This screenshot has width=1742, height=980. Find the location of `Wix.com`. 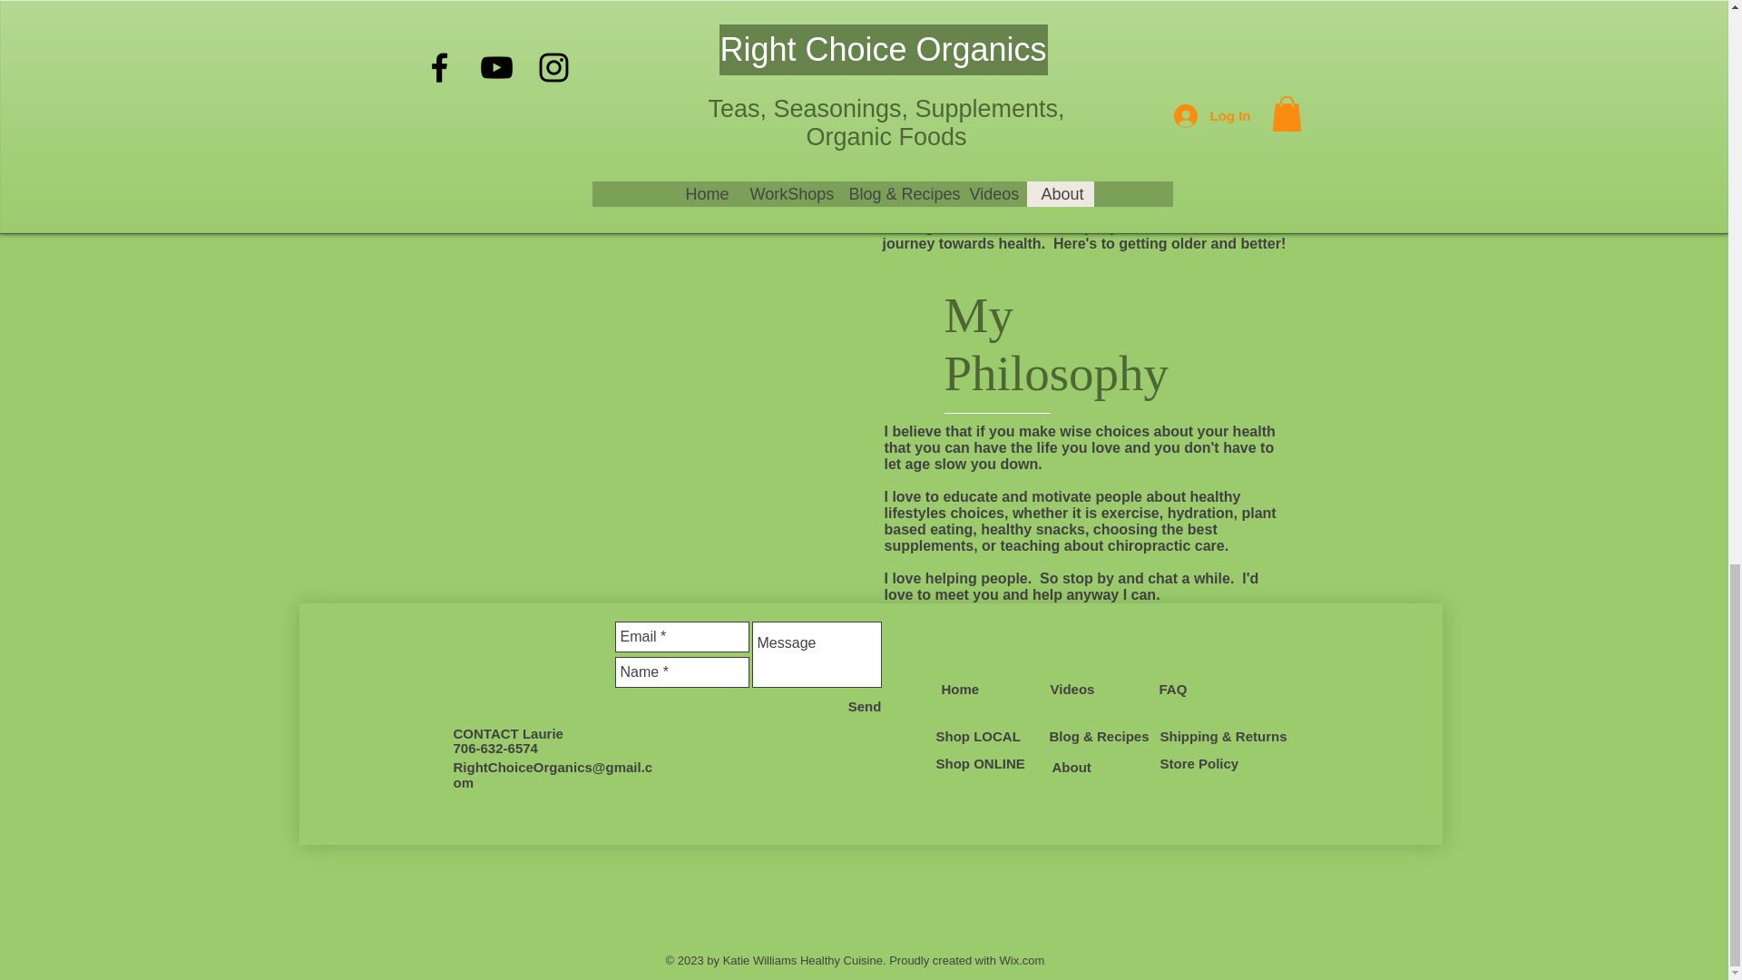

Wix.com is located at coordinates (1023, 960).